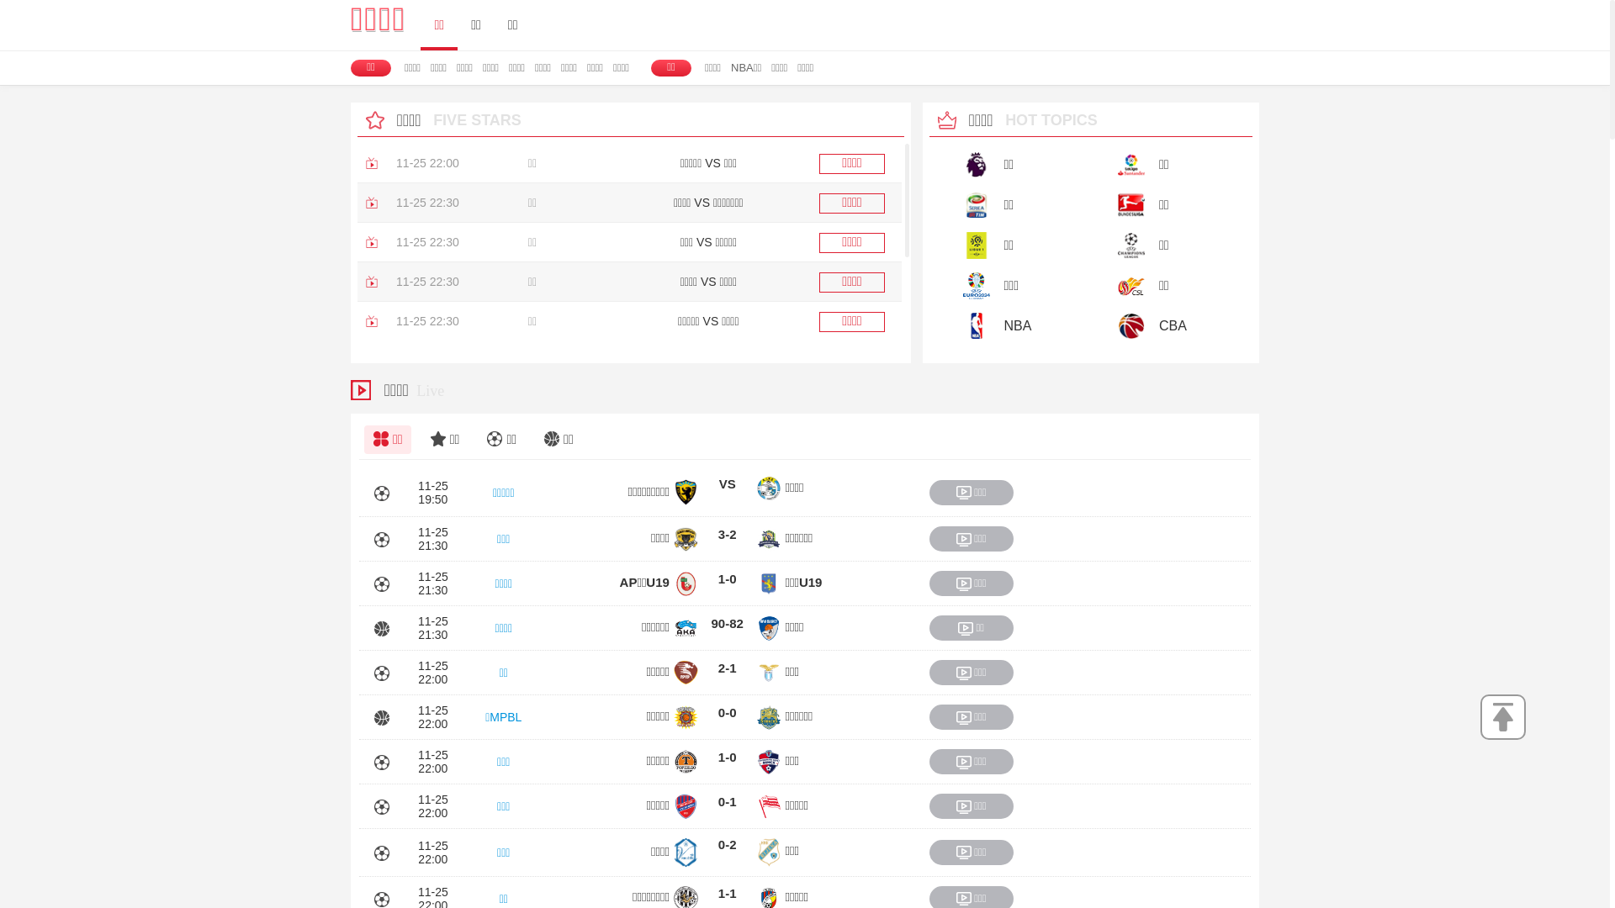  What do you see at coordinates (1005, 325) in the screenshot?
I see `NBA` at bounding box center [1005, 325].